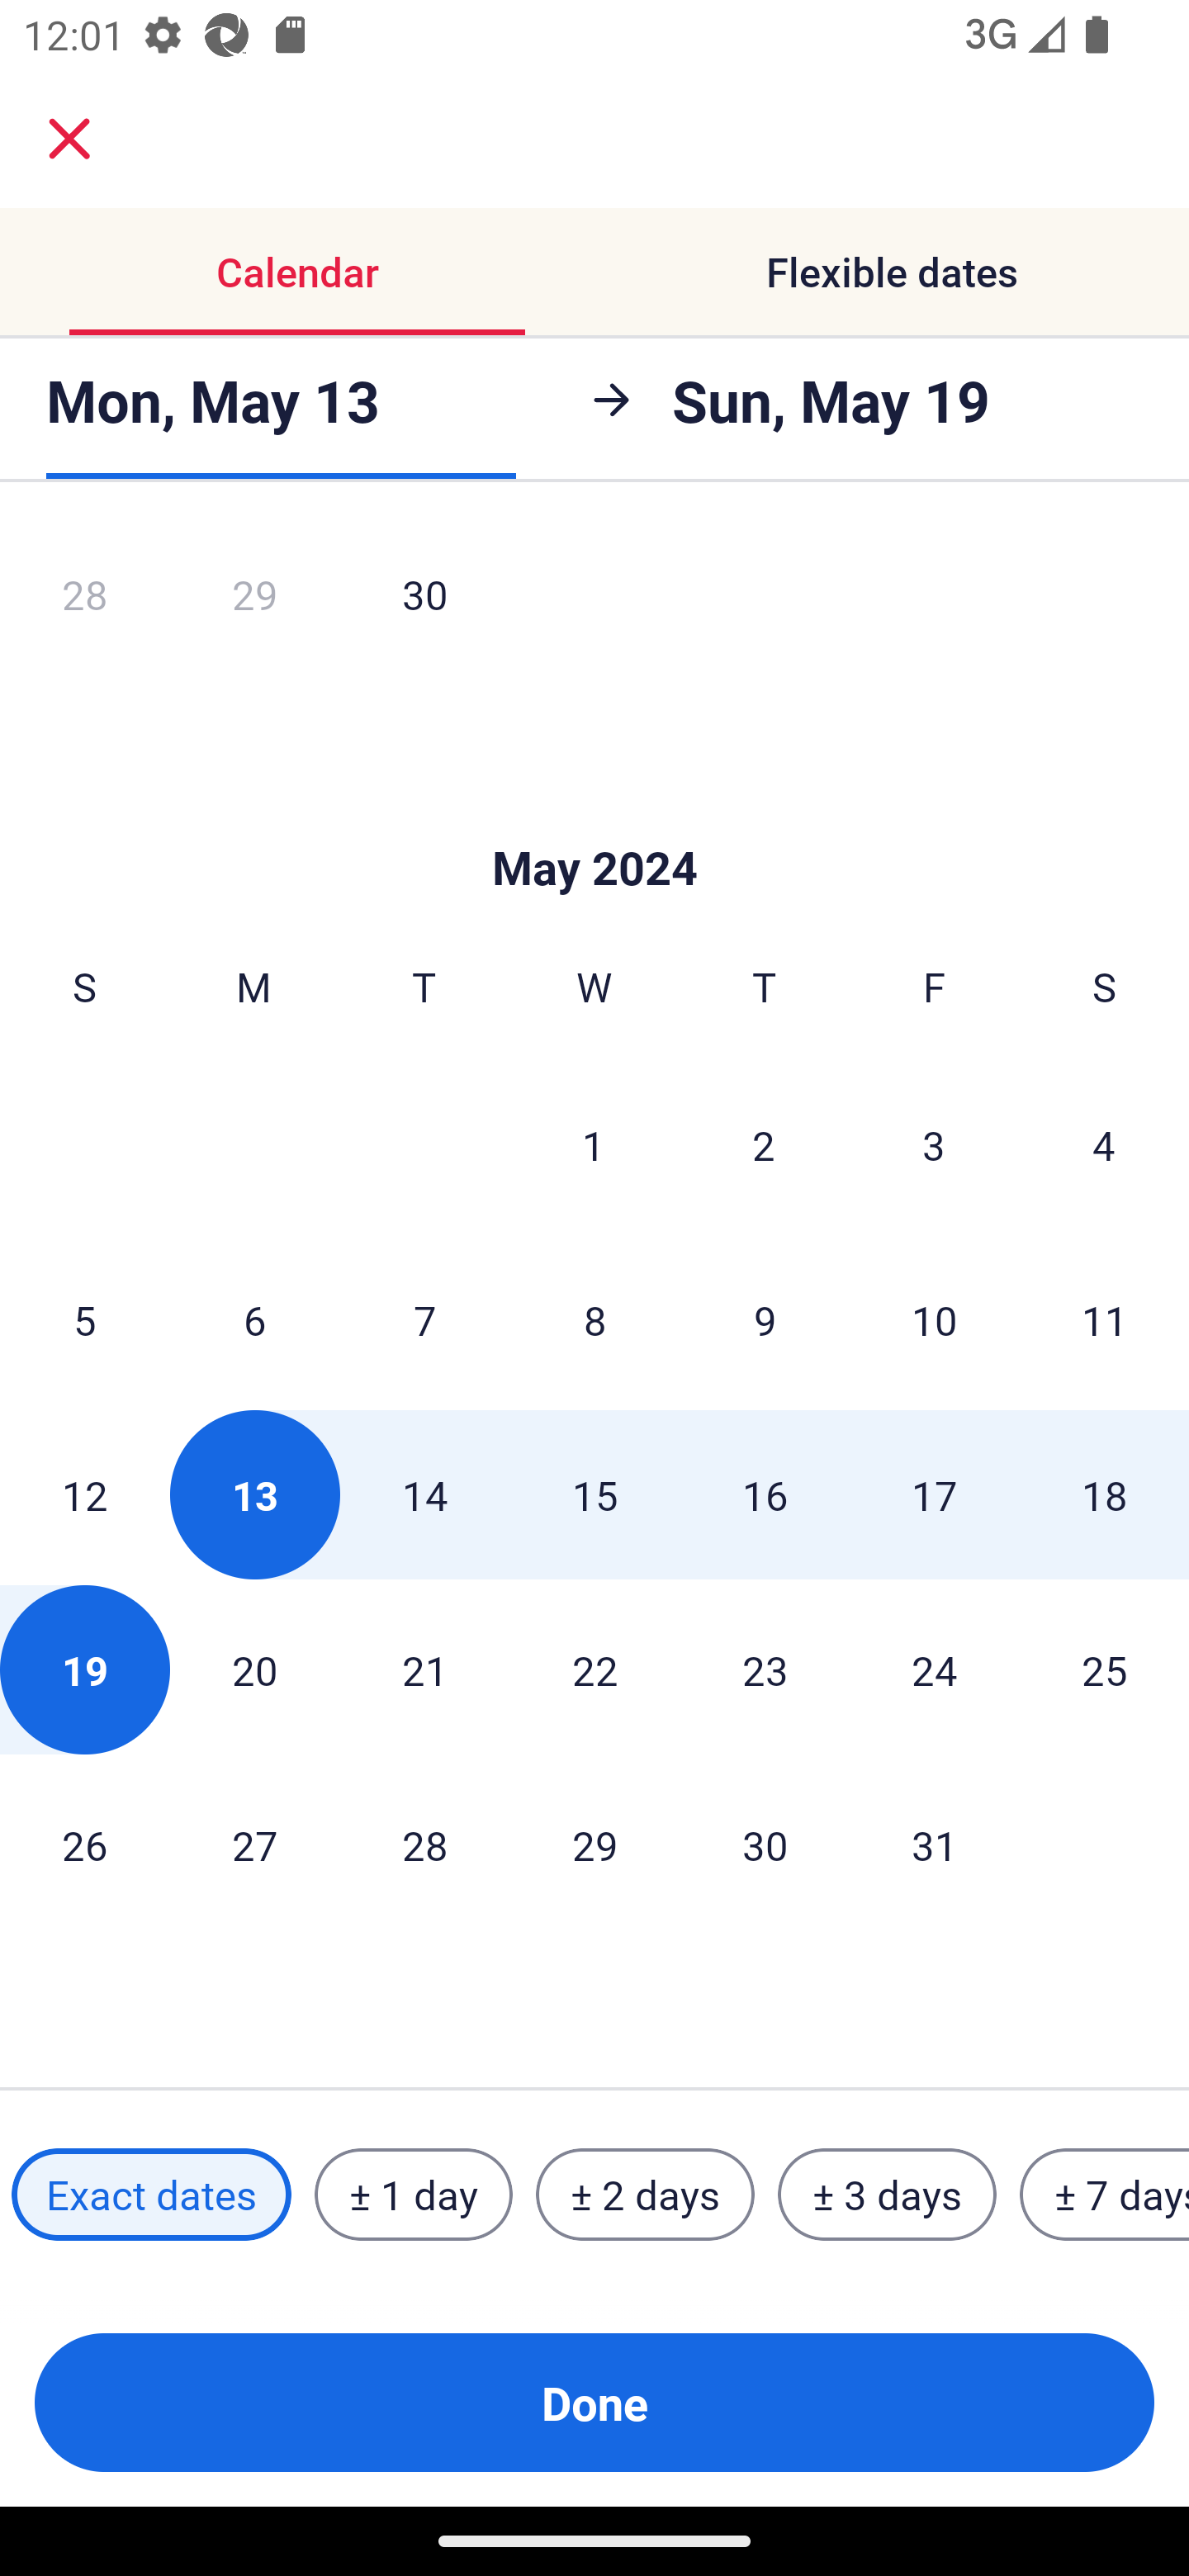  I want to click on close., so click(69, 139).